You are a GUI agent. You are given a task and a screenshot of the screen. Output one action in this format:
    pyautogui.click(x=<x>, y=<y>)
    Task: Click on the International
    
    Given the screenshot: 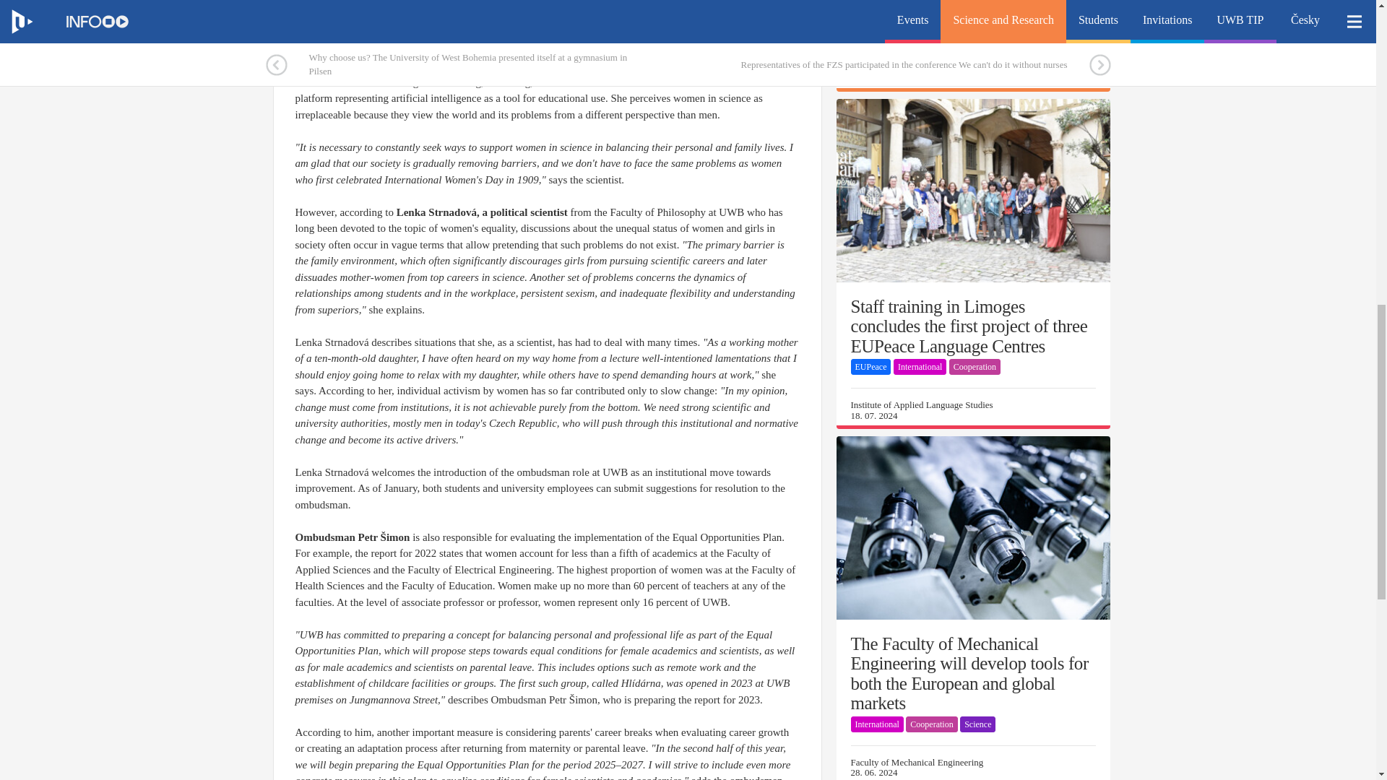 What is the action you would take?
    pyautogui.click(x=919, y=367)
    